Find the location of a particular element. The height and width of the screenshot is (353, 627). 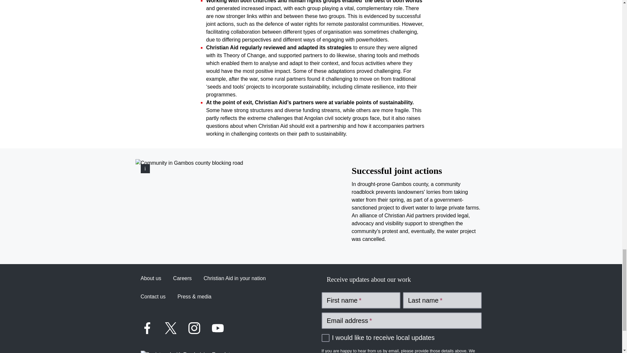

Facebook logo is located at coordinates (147, 328).